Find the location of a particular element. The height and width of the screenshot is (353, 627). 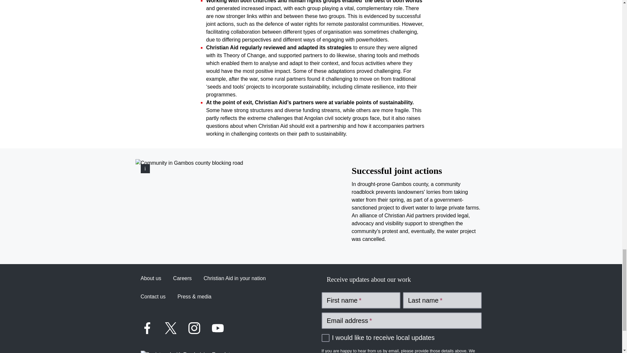

Facebook logo is located at coordinates (147, 328).